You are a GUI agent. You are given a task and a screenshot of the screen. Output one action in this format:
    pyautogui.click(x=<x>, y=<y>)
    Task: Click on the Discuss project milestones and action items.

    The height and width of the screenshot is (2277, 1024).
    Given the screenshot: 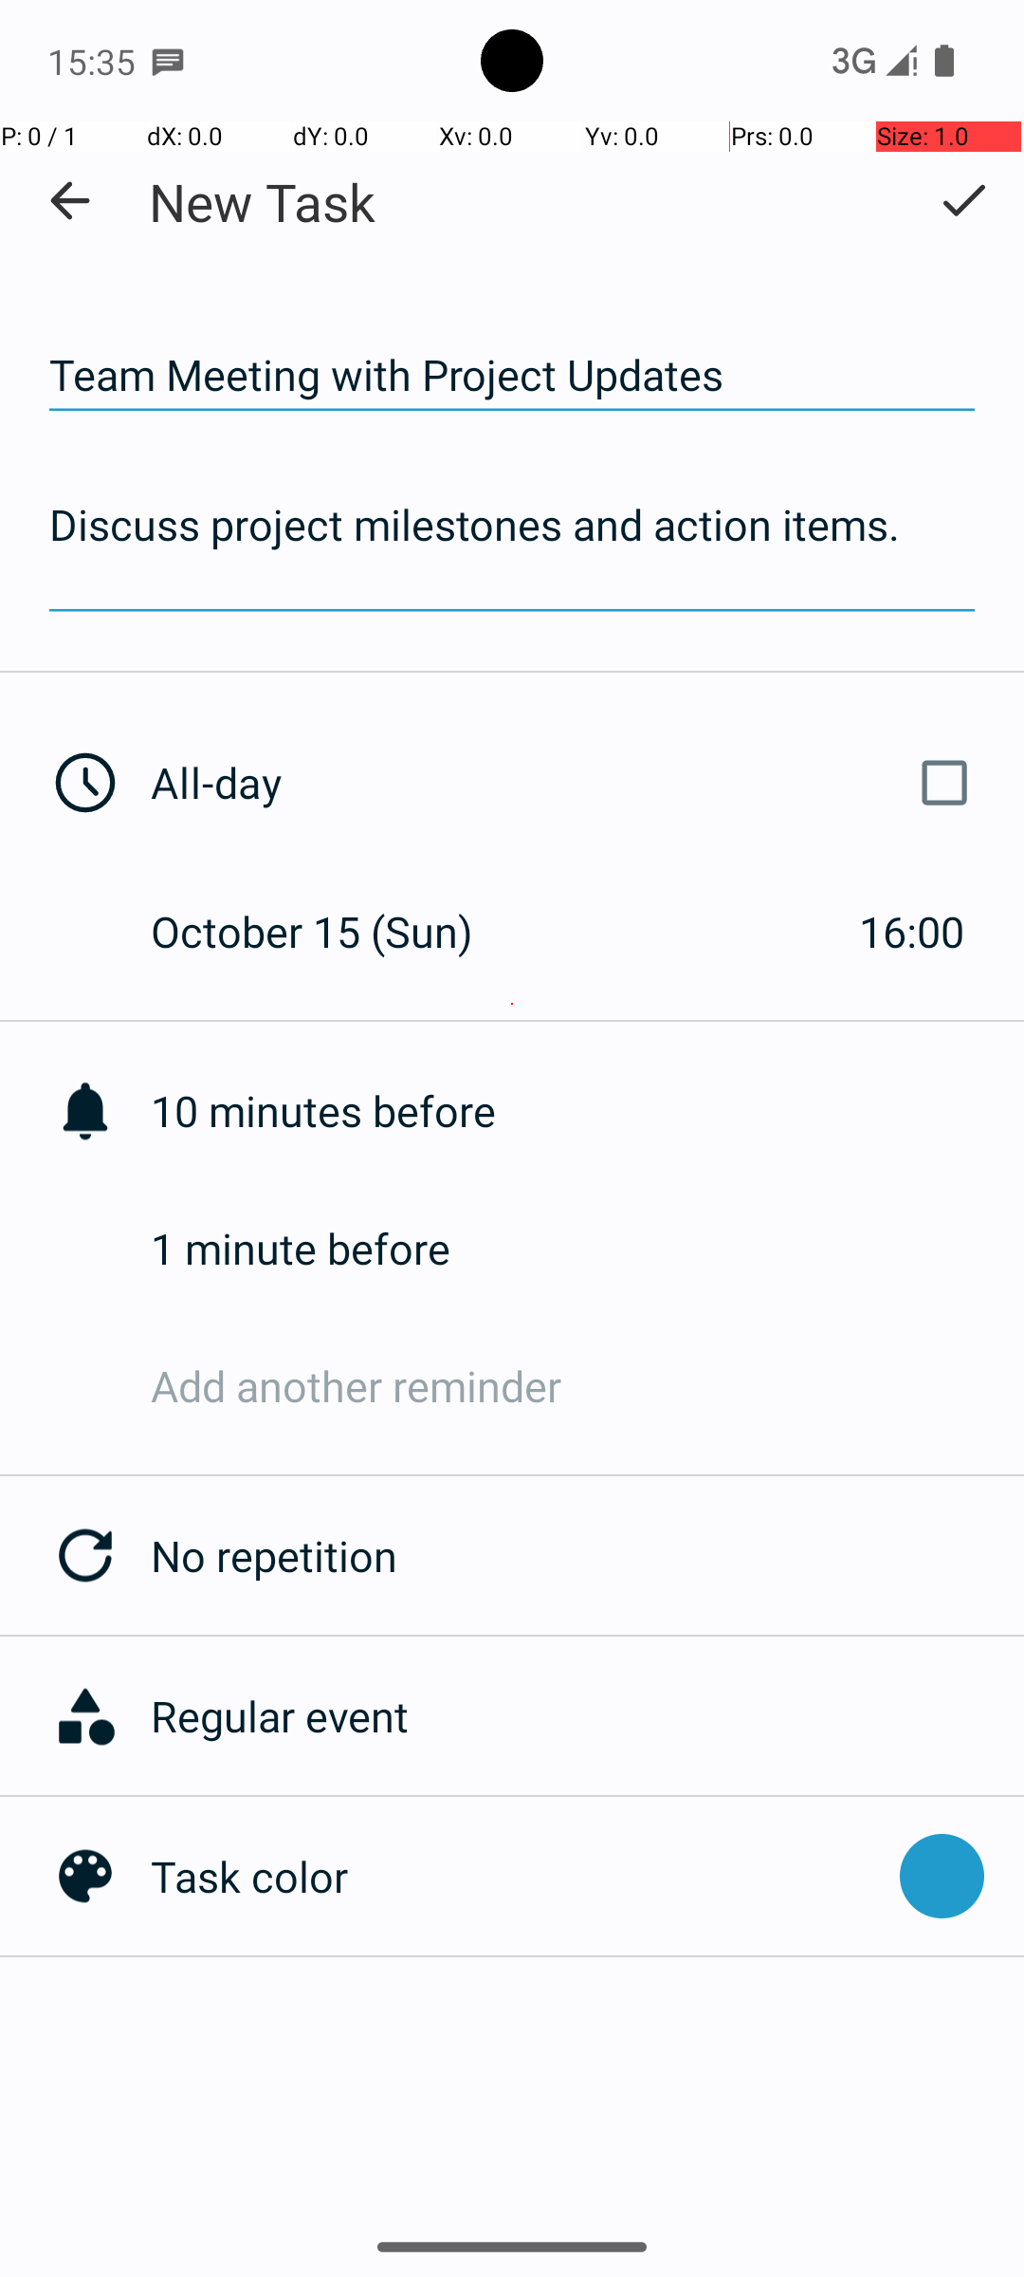 What is the action you would take?
    pyautogui.click(x=512, y=550)
    